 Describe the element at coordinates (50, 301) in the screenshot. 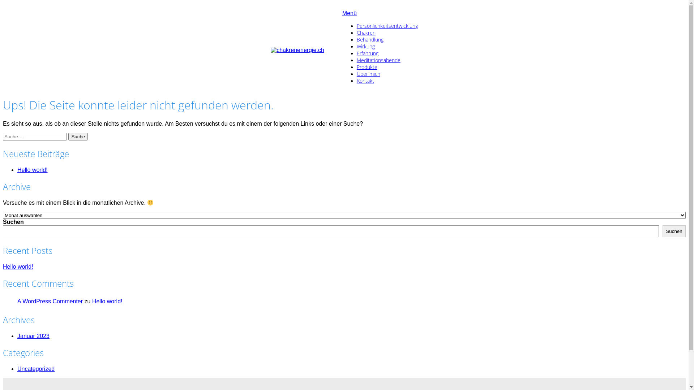

I see `A WordPress Commenter` at that location.